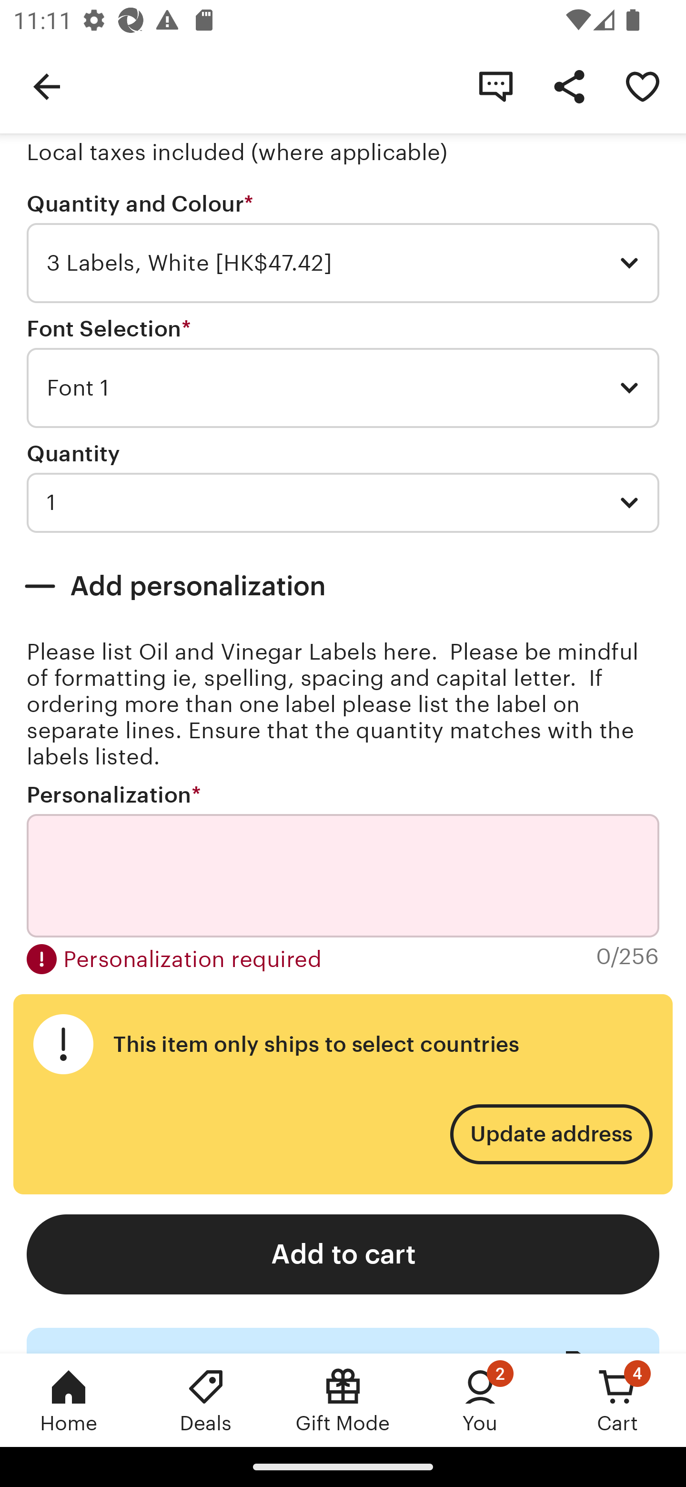 The width and height of the screenshot is (686, 1487). What do you see at coordinates (343, 1400) in the screenshot?
I see `Gift Mode` at bounding box center [343, 1400].